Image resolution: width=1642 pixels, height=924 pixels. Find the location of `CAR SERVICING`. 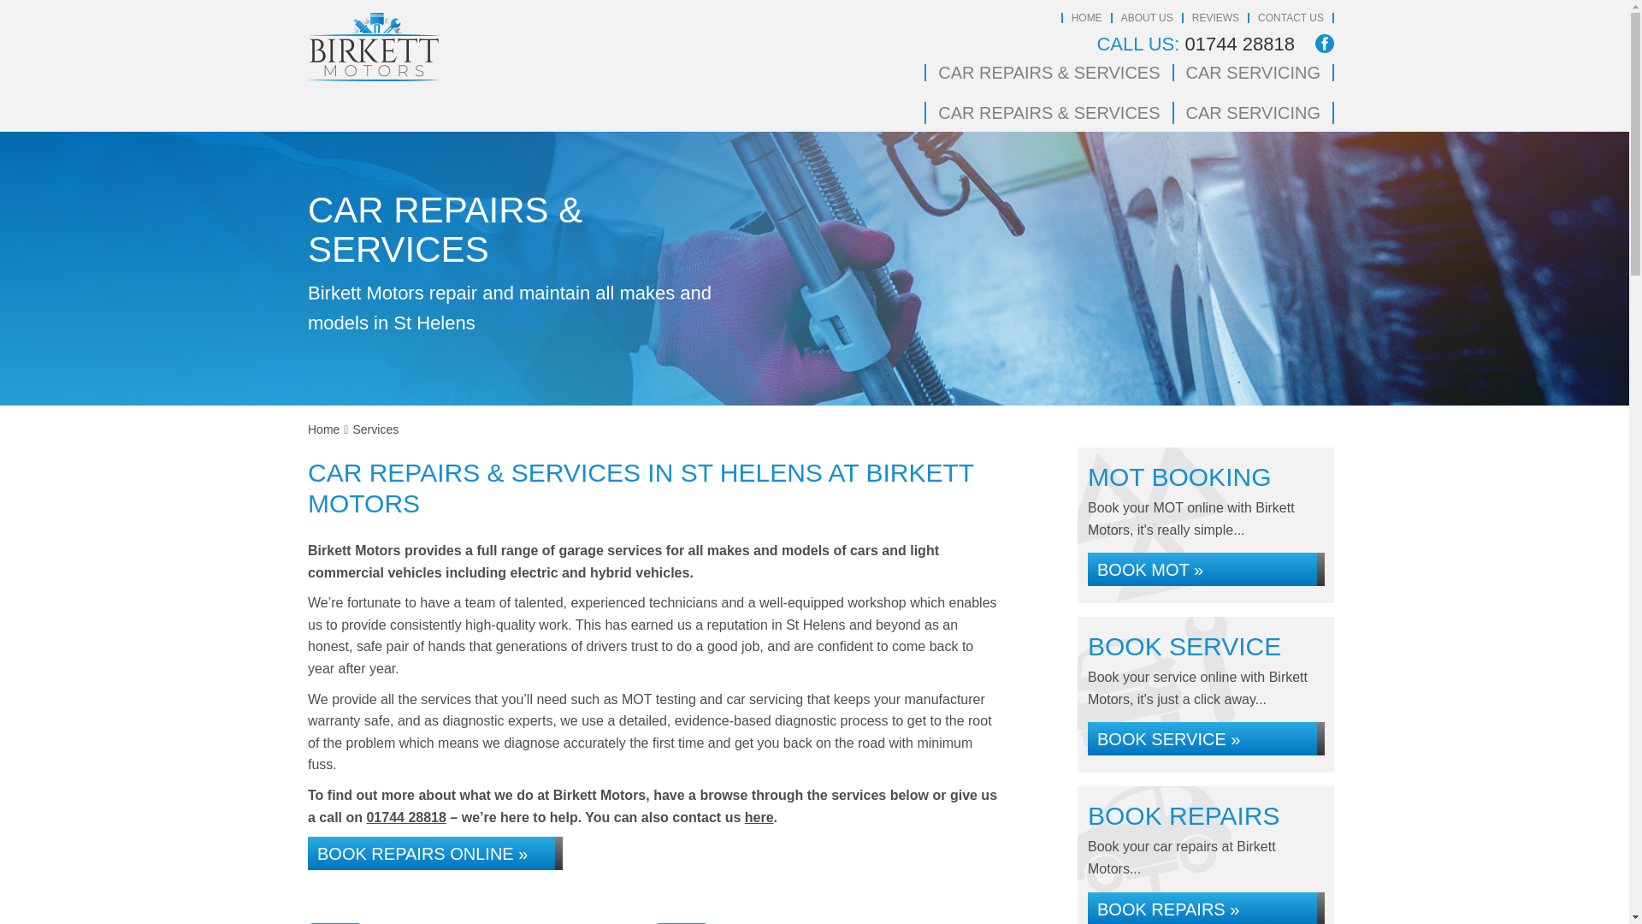

CAR SERVICING is located at coordinates (1254, 72).